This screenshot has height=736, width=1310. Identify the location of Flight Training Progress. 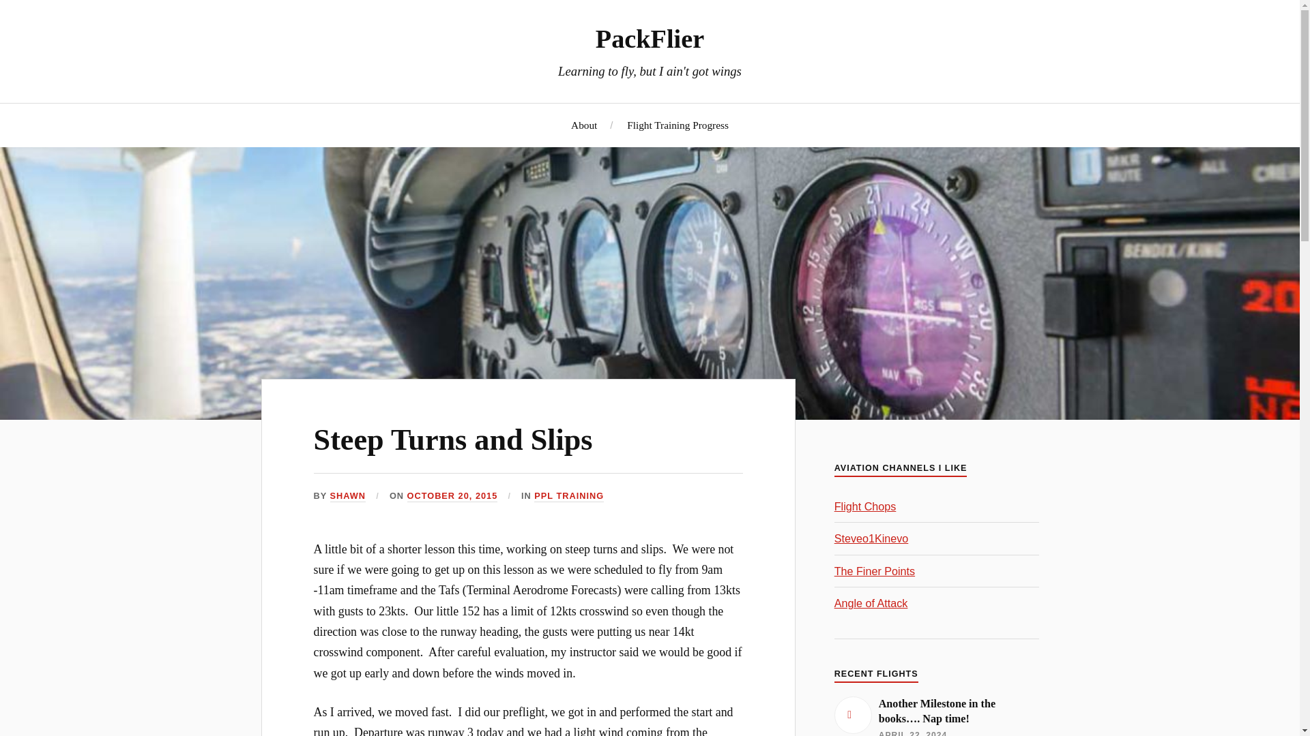
(678, 125).